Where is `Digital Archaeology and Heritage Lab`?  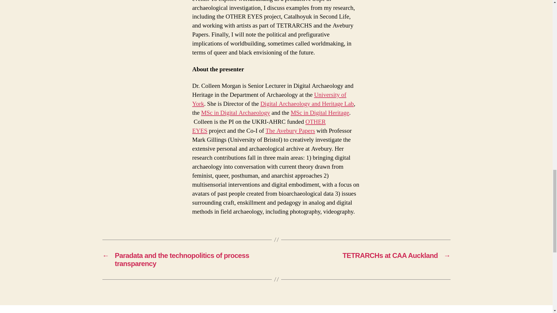
Digital Archaeology and Heritage Lab is located at coordinates (307, 104).